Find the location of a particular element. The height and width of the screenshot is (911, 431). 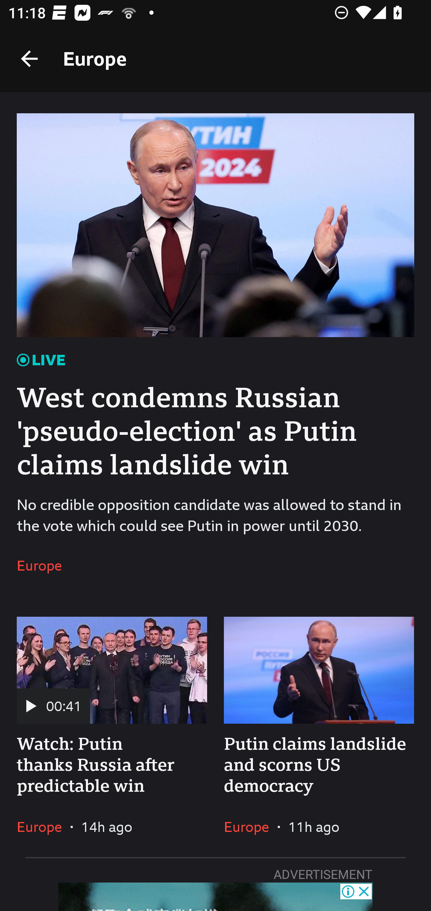

Europe In the section Europe is located at coordinates (251, 826).